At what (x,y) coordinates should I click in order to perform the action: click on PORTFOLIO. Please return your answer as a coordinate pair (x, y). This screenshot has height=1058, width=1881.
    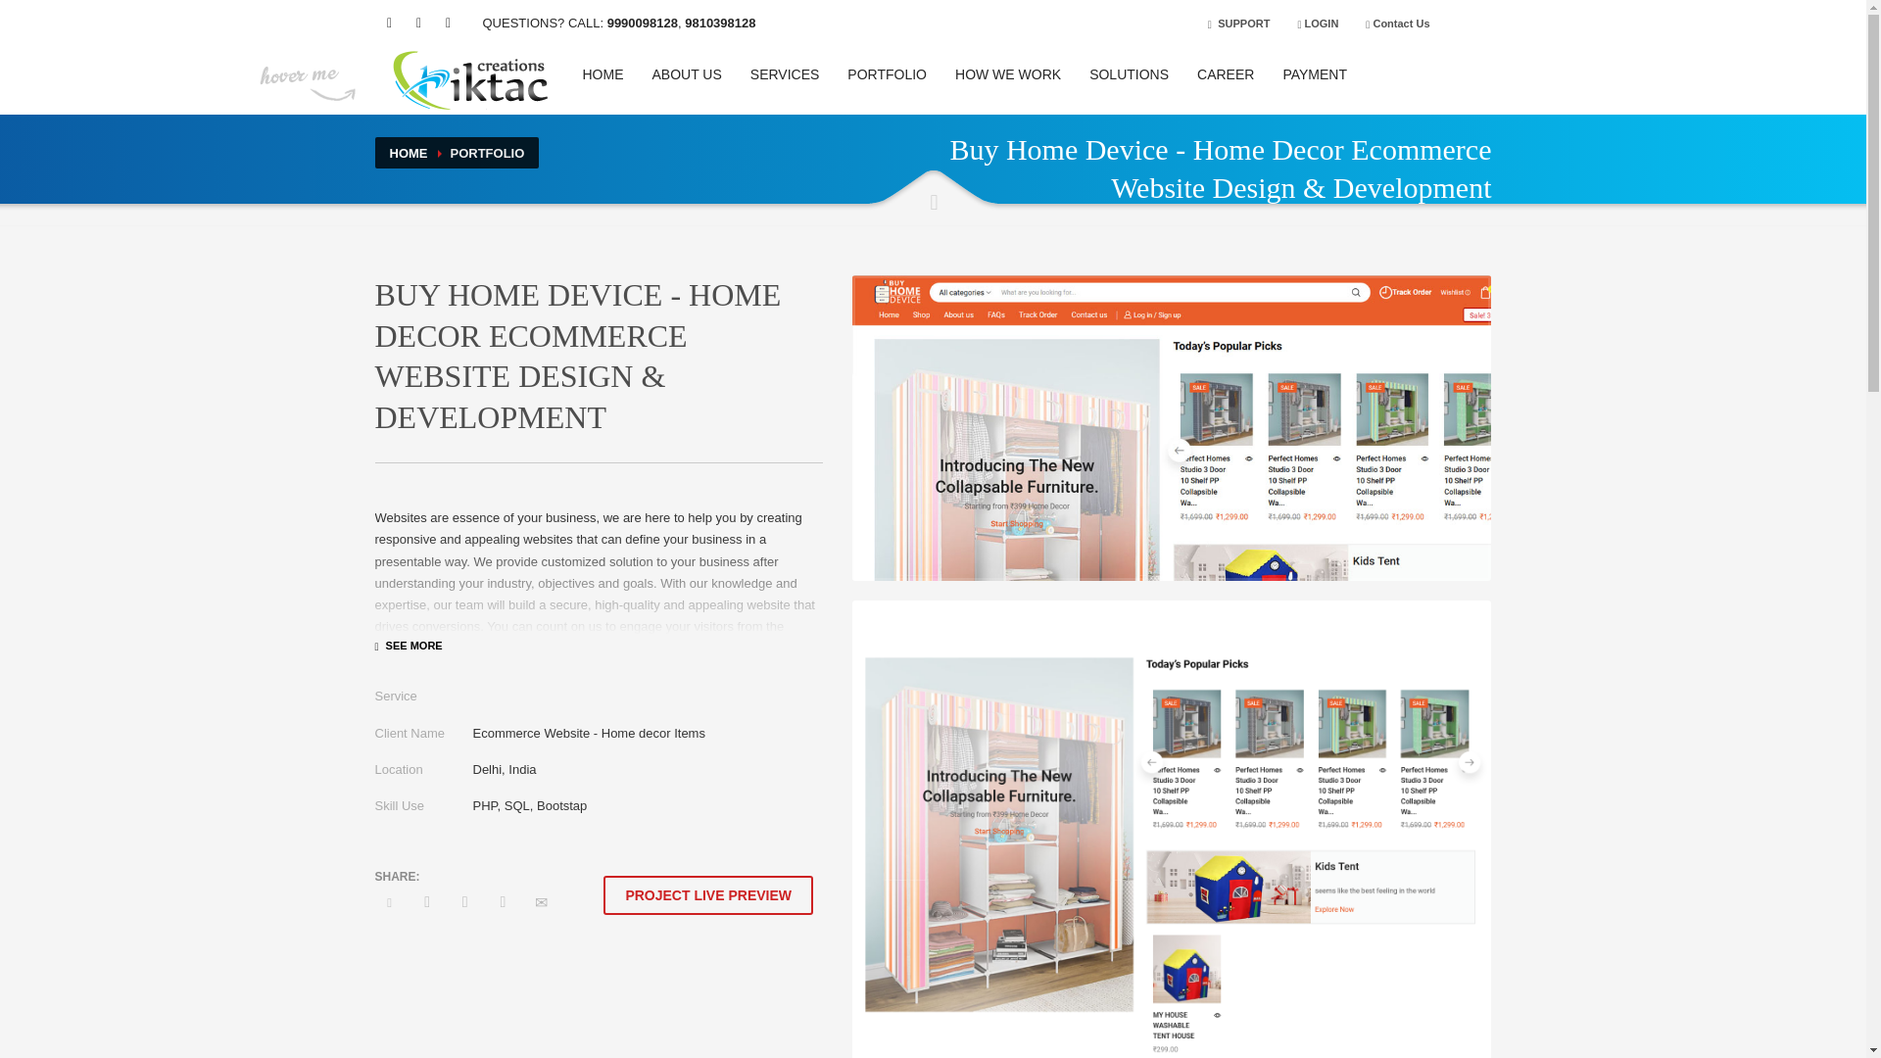
    Looking at the image, I should click on (887, 73).